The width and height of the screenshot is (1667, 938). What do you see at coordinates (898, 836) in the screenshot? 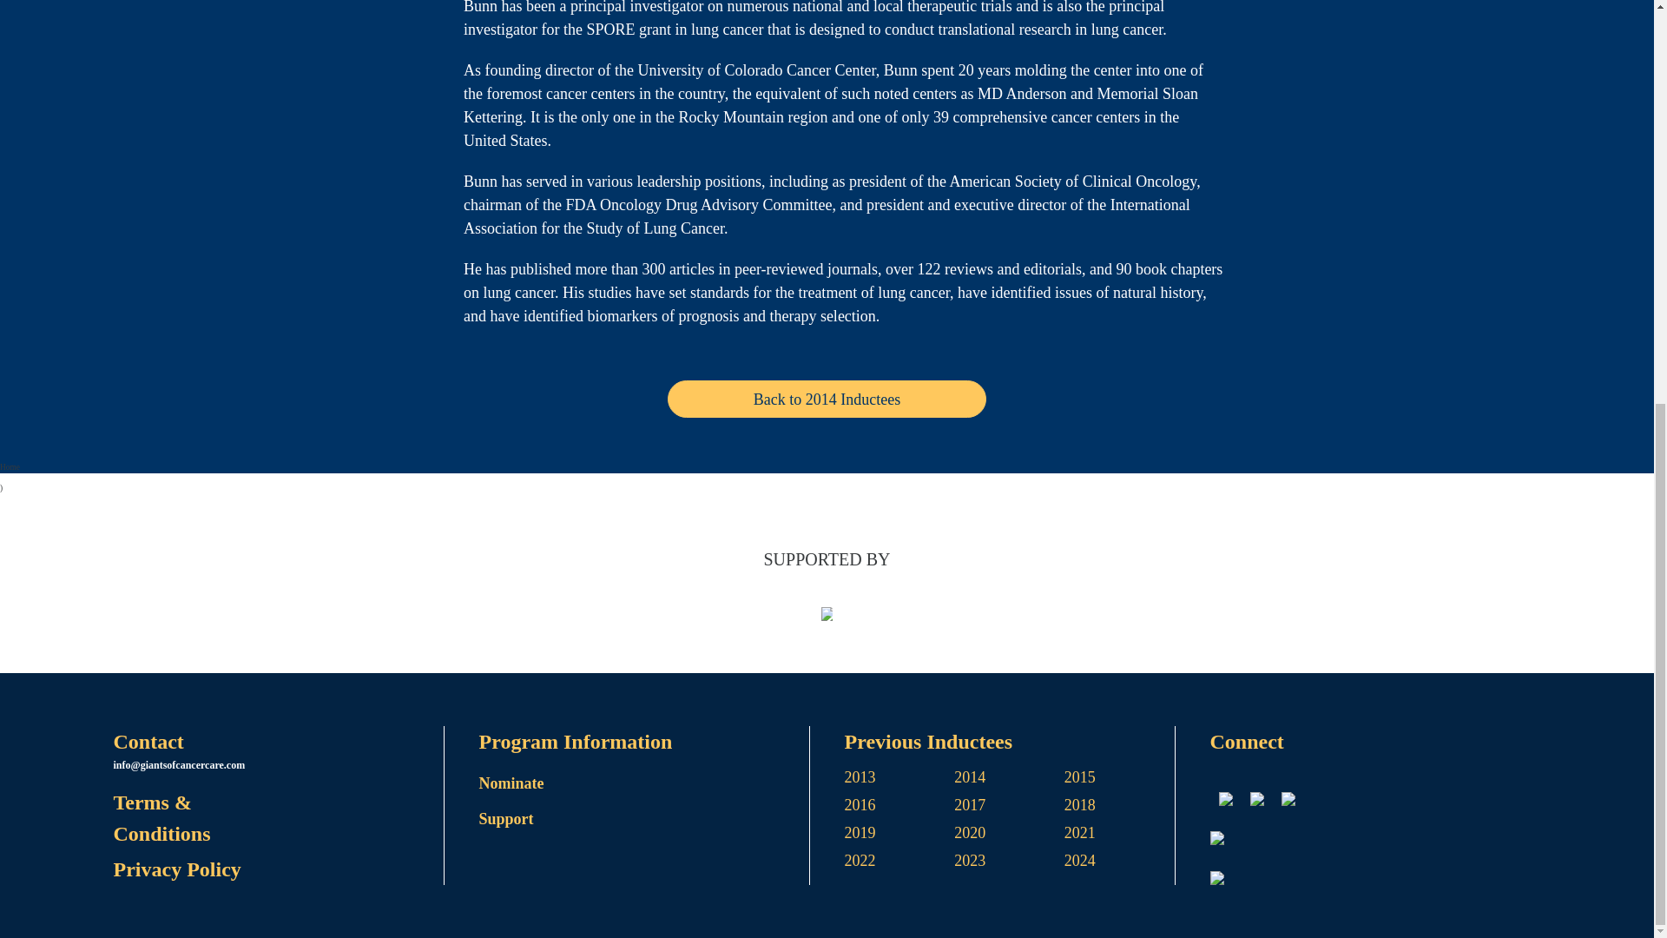
I see `2019` at bounding box center [898, 836].